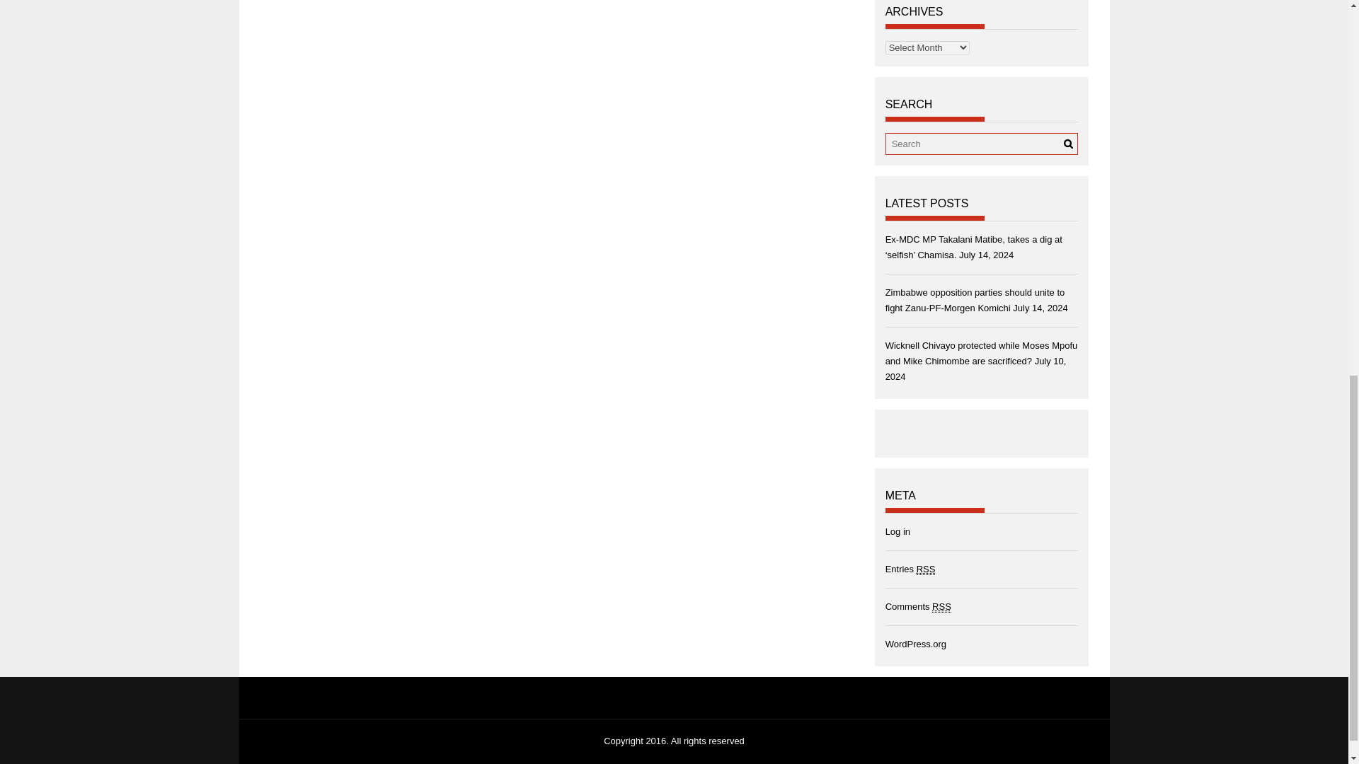 The image size is (1359, 764). Describe the element at coordinates (1067, 143) in the screenshot. I see `Search` at that location.